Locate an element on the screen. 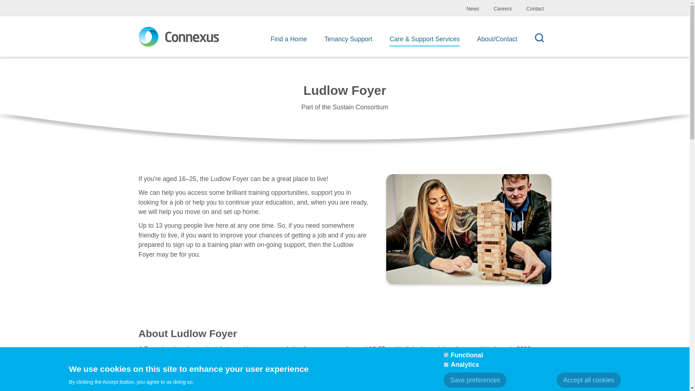  functional is located at coordinates (446, 355).